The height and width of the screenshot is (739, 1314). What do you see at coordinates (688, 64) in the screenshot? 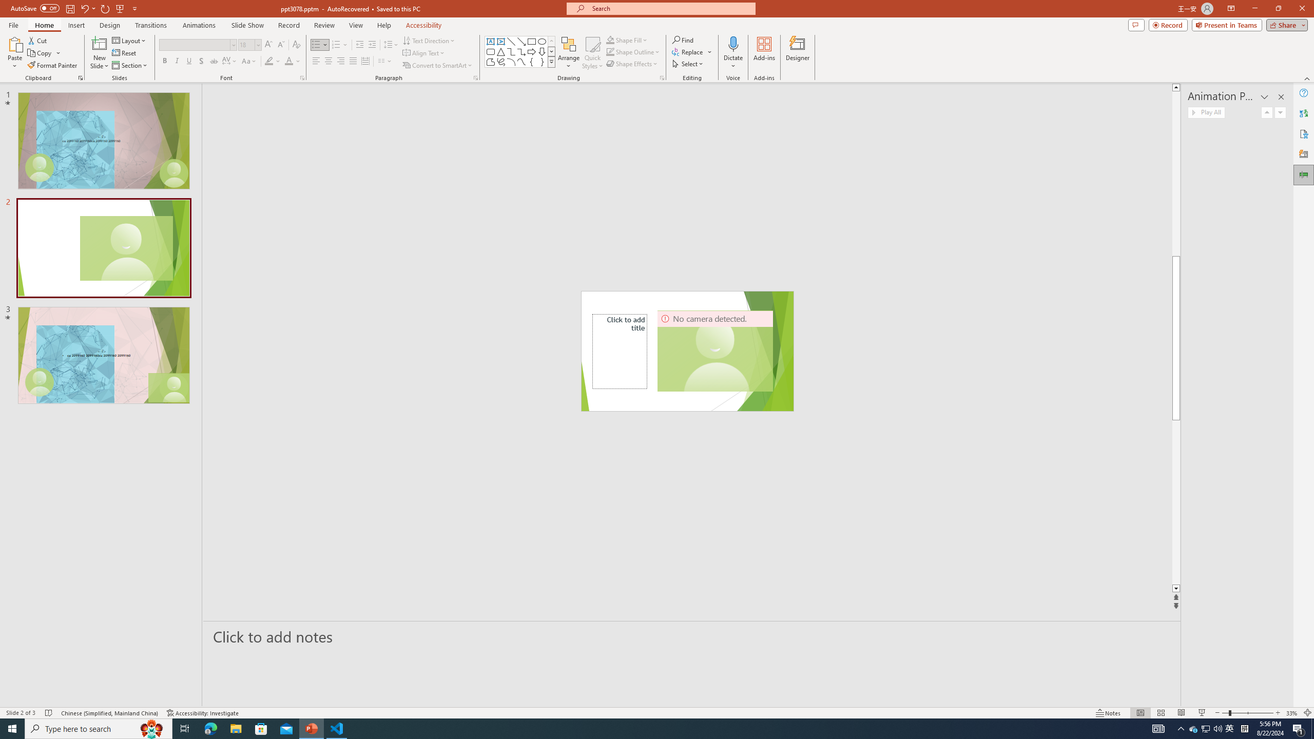
I see `Select` at bounding box center [688, 64].